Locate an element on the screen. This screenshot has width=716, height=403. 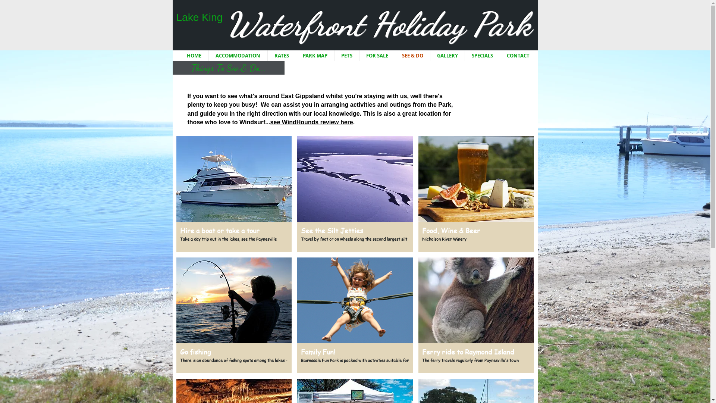
GALLERY is located at coordinates (447, 56).